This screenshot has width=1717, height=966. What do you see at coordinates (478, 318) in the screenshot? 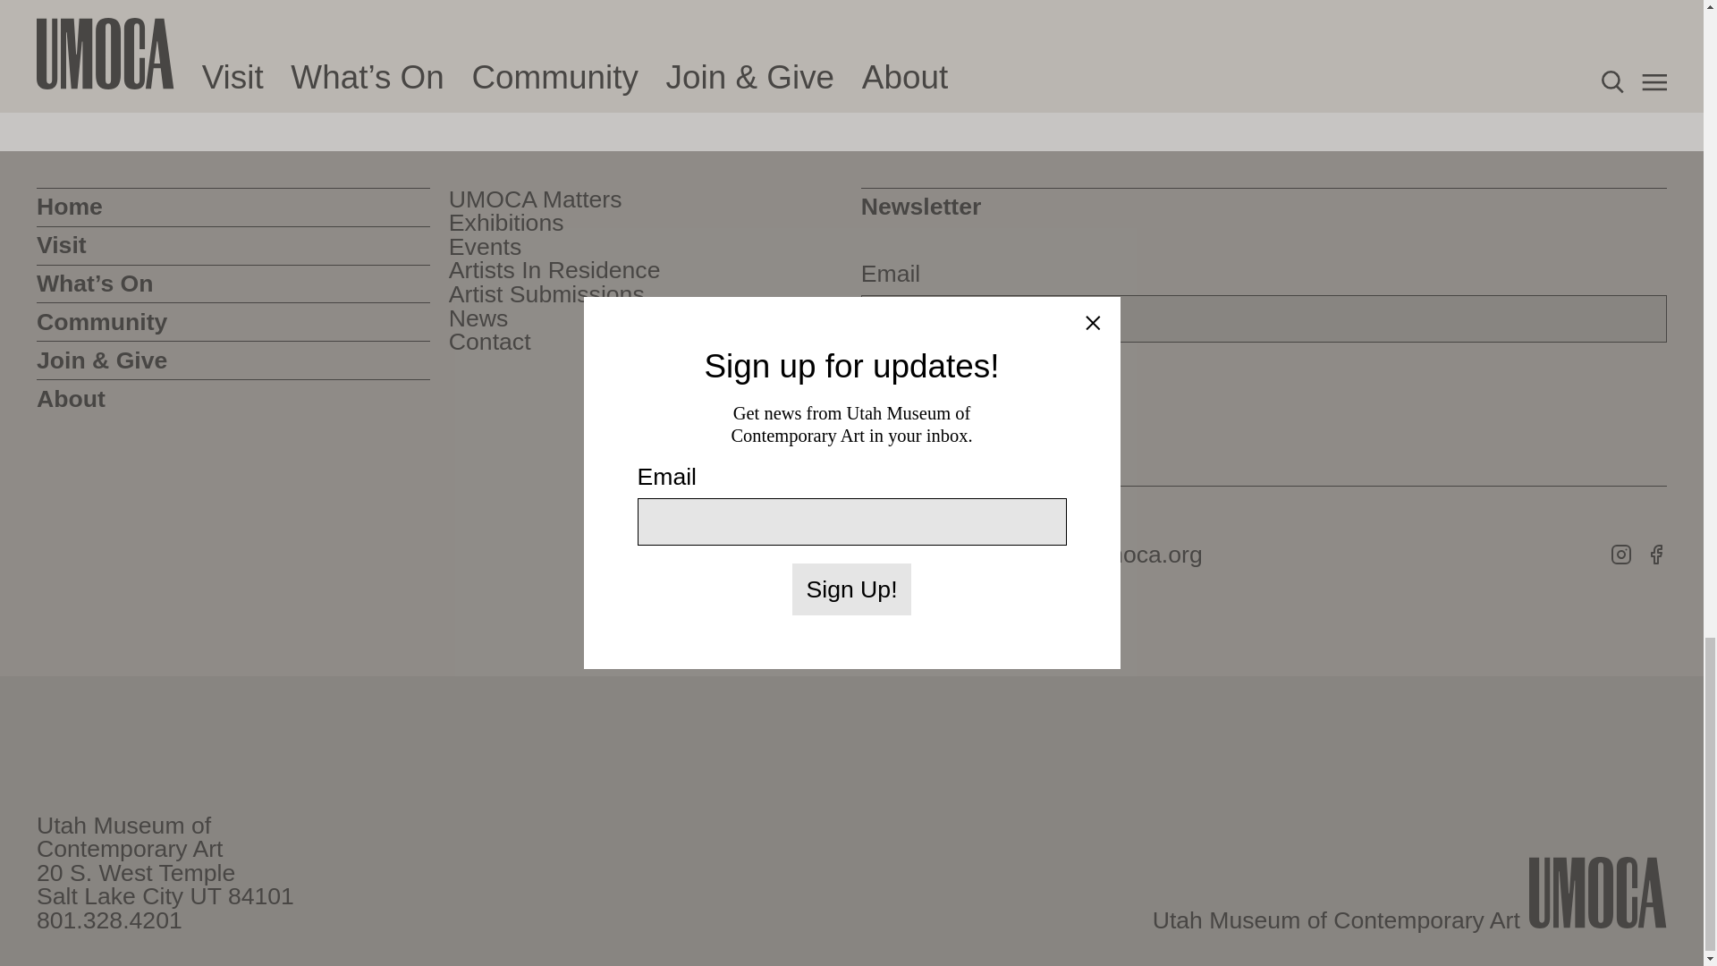
I see `News` at bounding box center [478, 318].